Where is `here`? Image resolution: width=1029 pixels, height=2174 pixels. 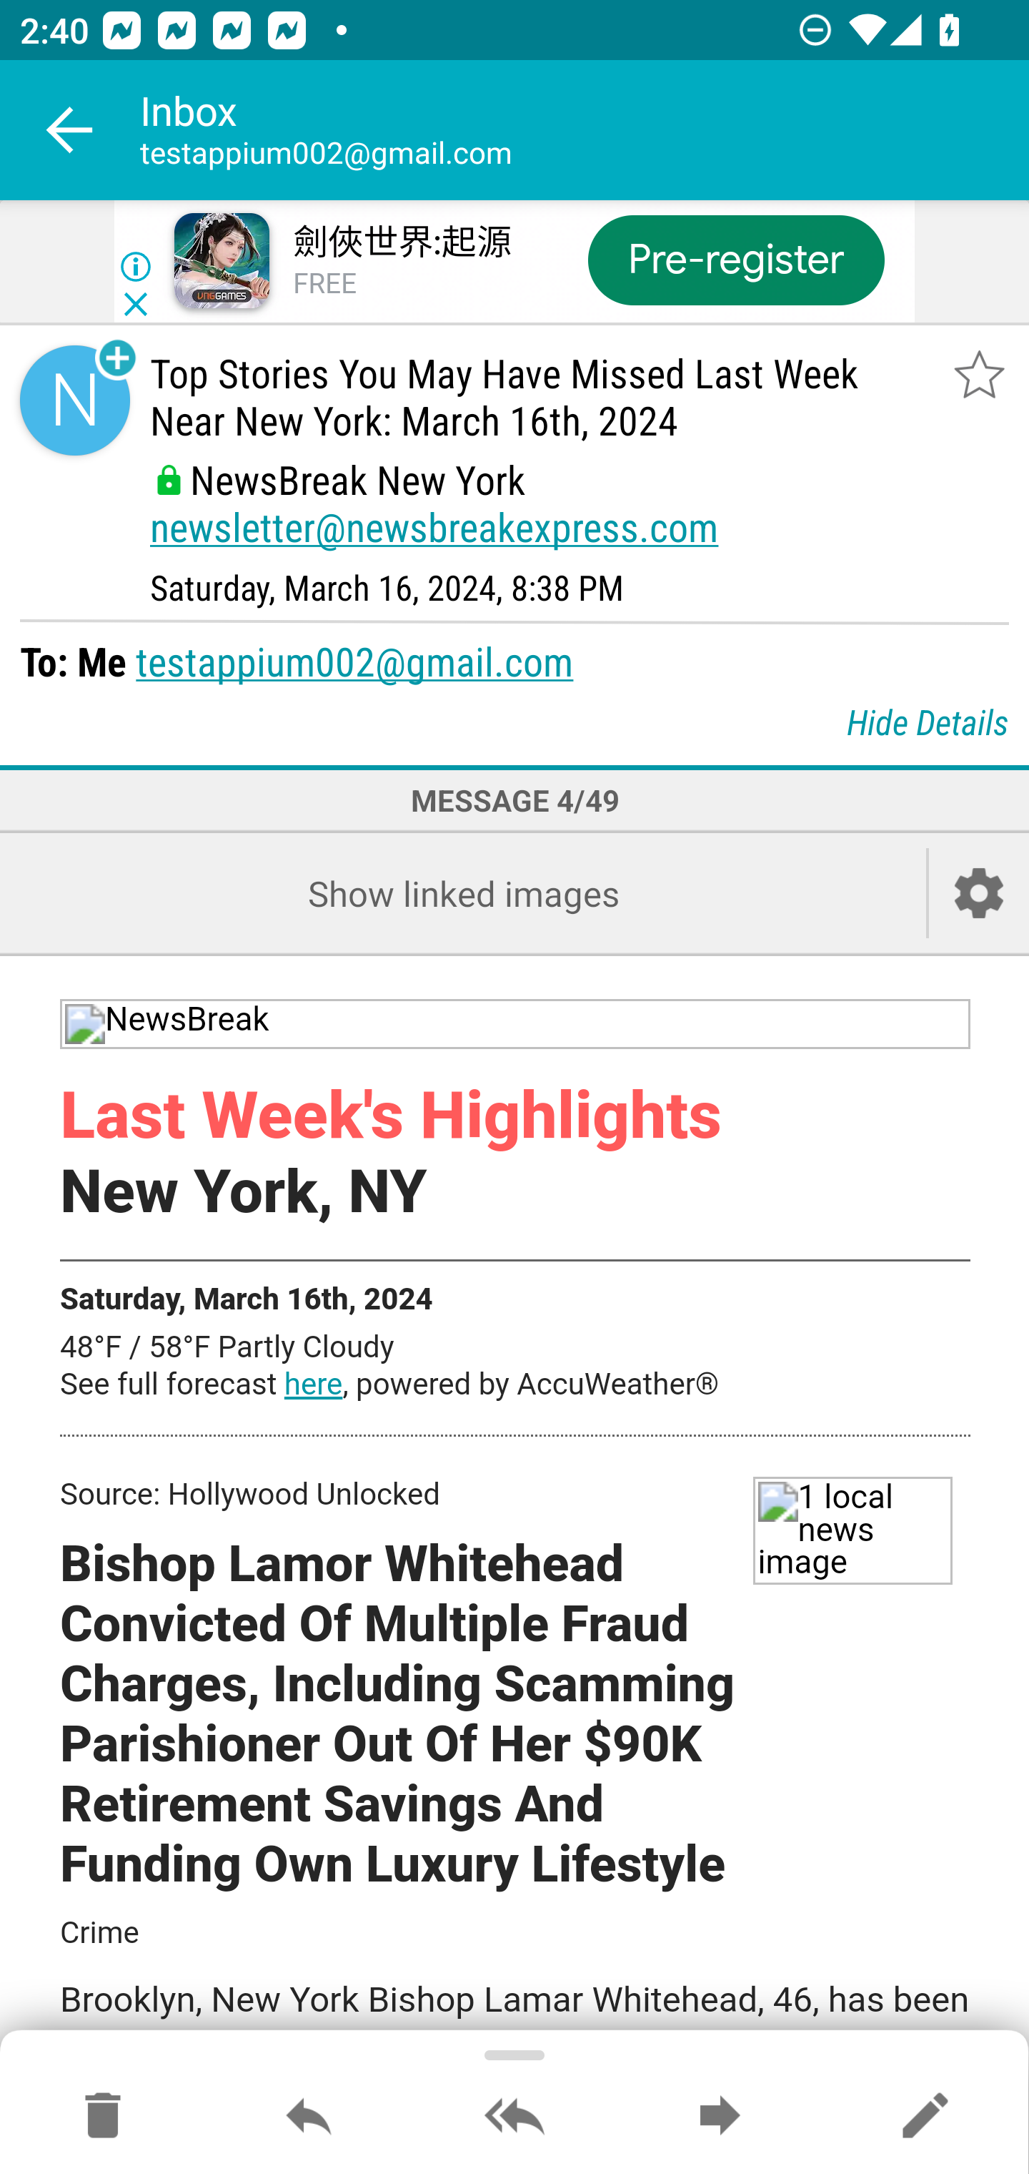 here is located at coordinates (313, 1386).